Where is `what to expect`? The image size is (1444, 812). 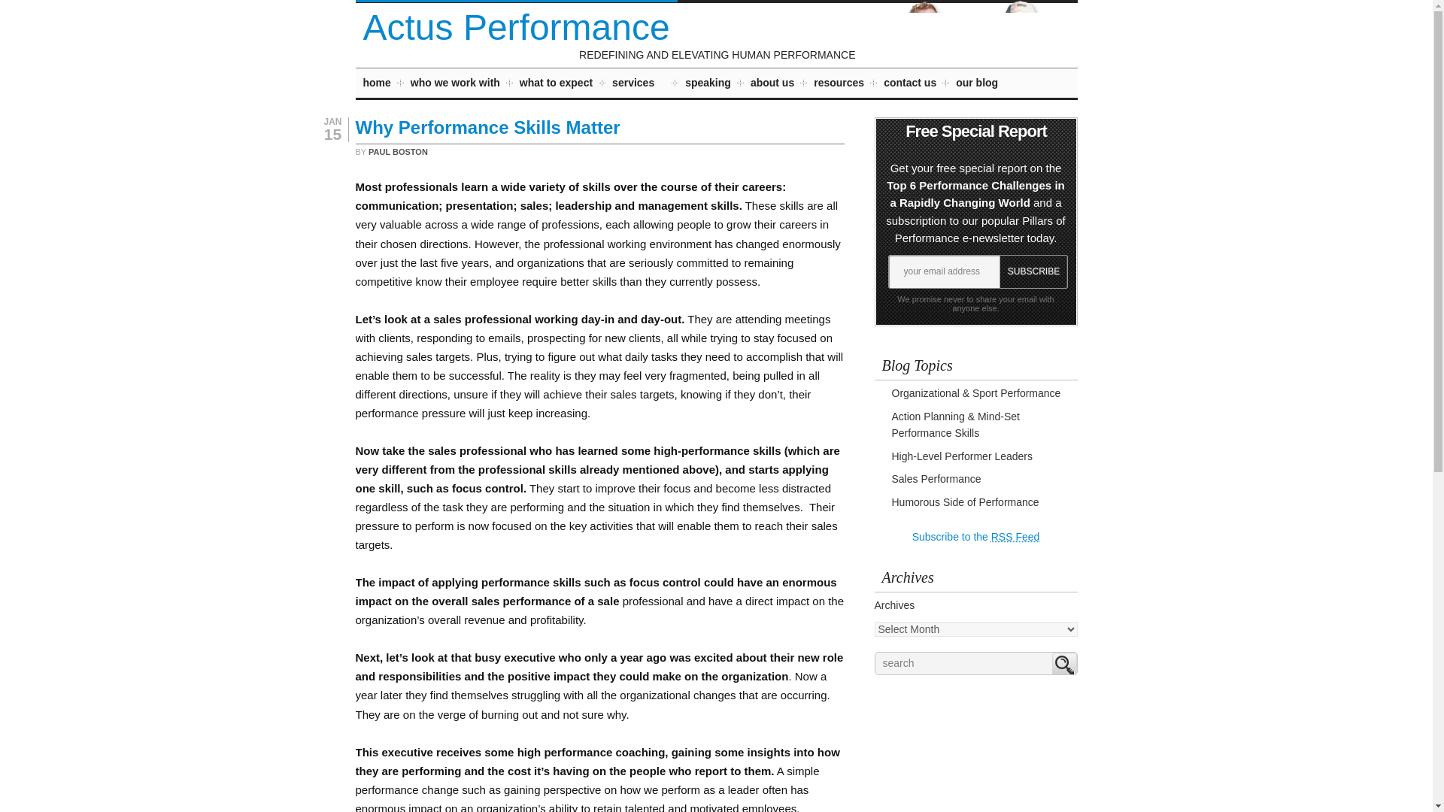
what to expect is located at coordinates (556, 84).